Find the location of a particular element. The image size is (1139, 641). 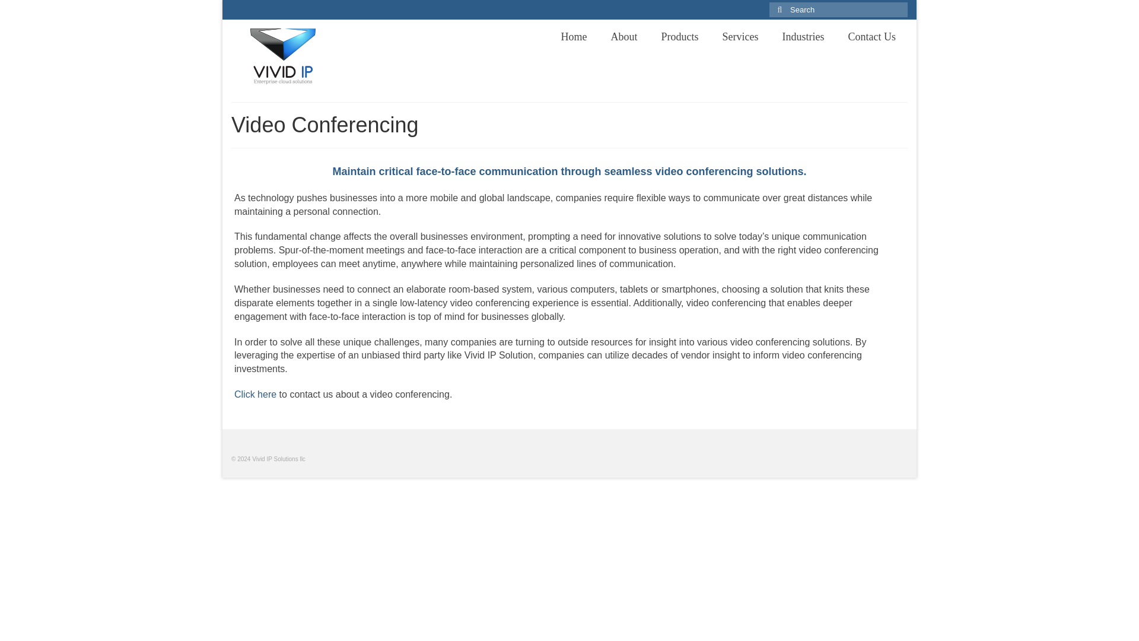

About is located at coordinates (624, 37).